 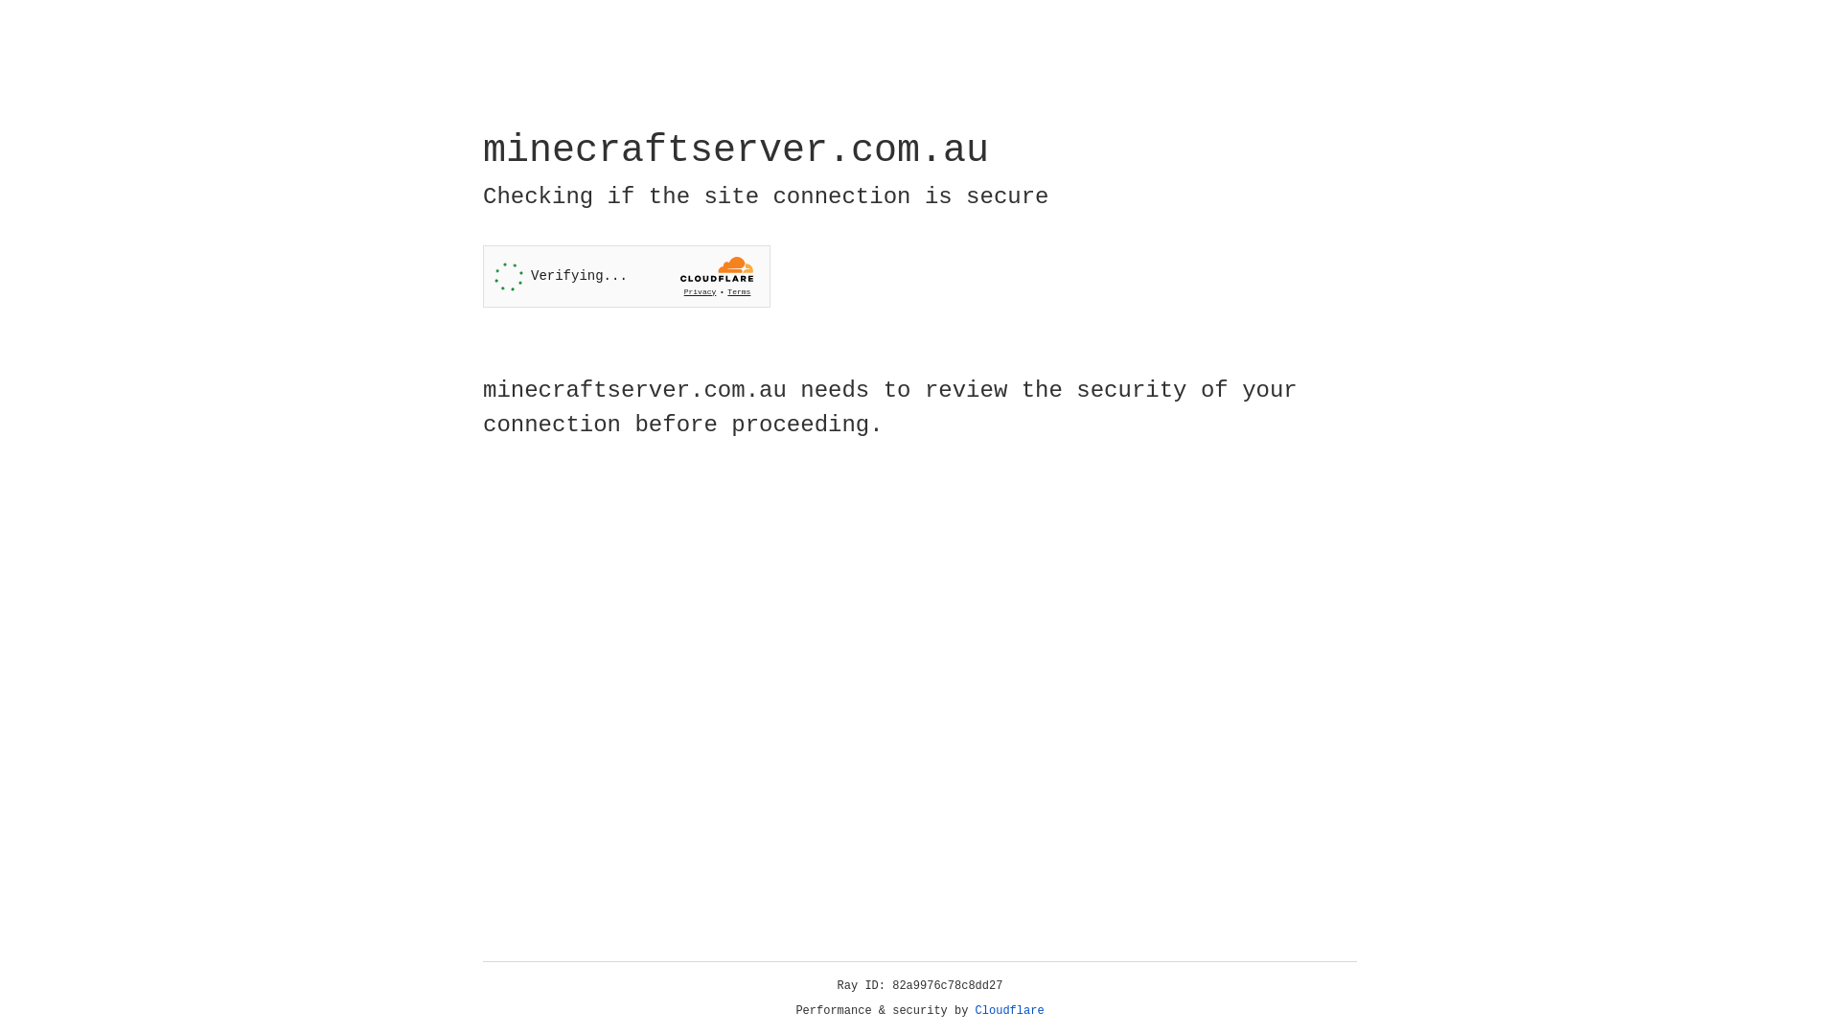 I want to click on Cloudflare, so click(x=1010, y=1011).